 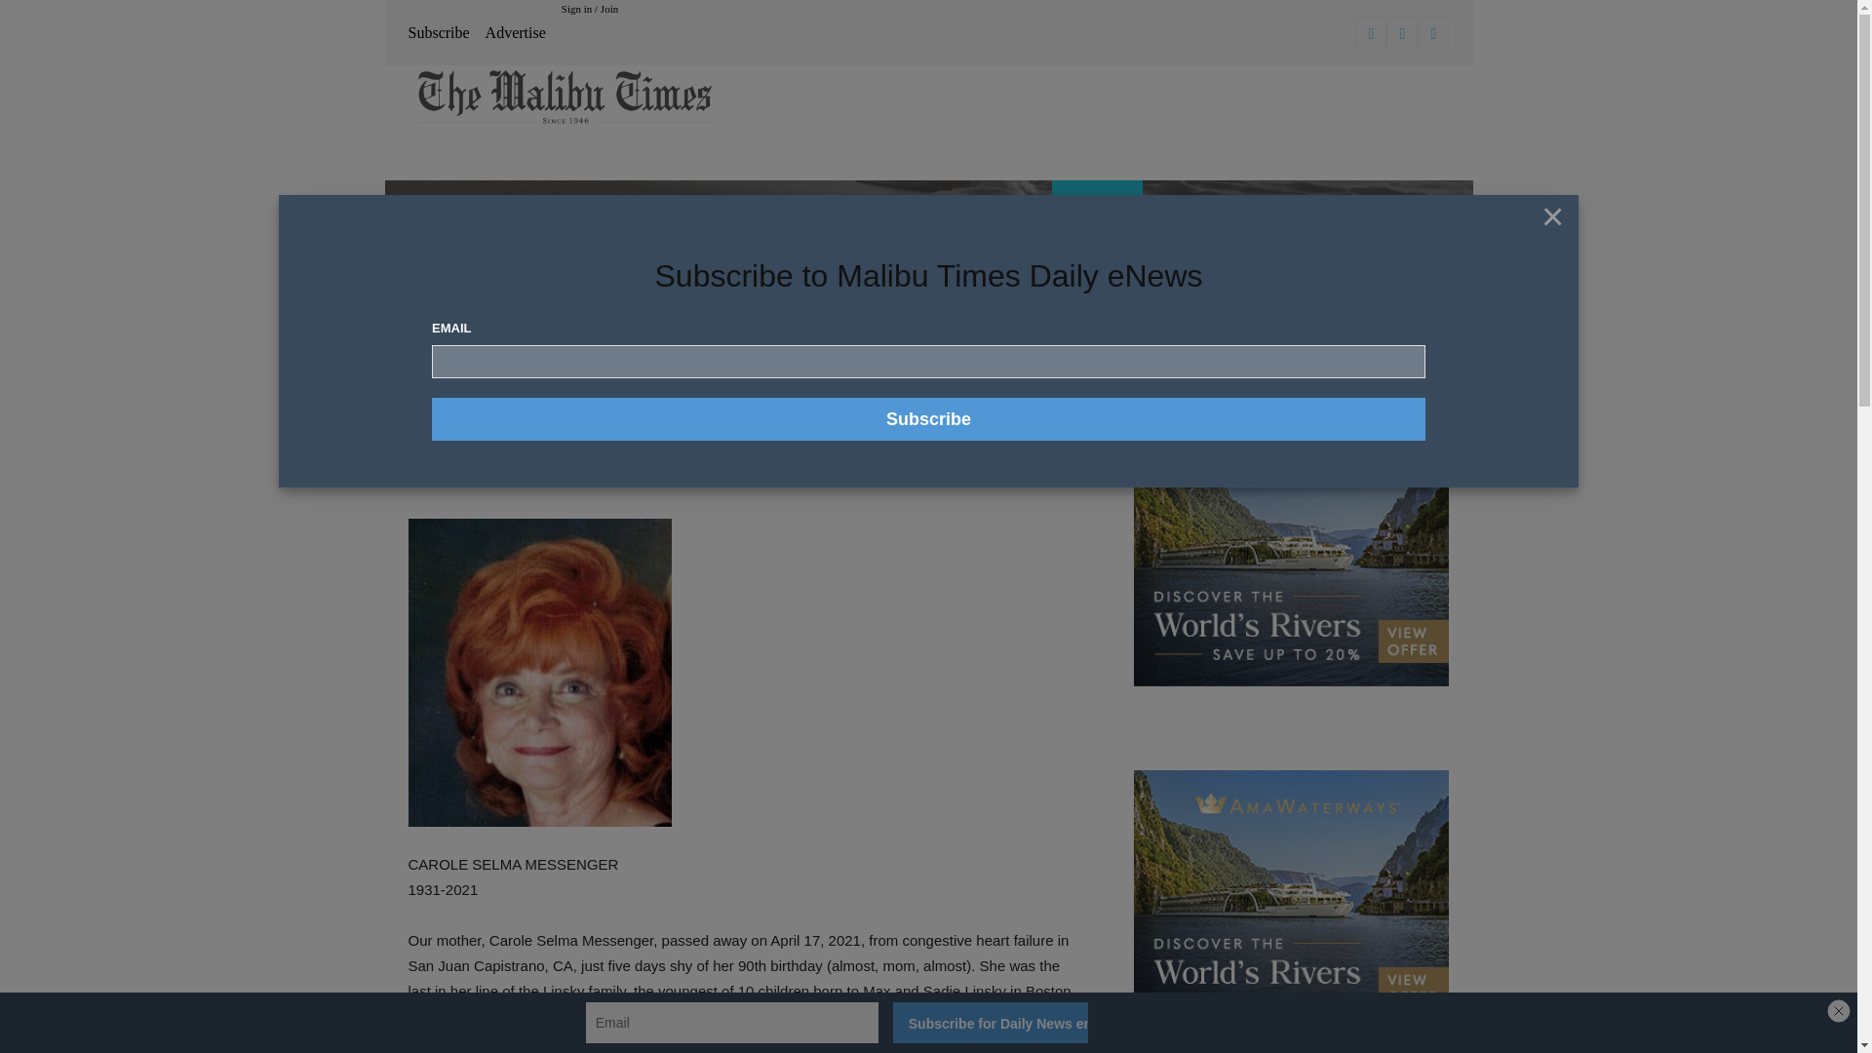 I want to click on Subscribe for Daily News email, so click(x=990, y=1023).